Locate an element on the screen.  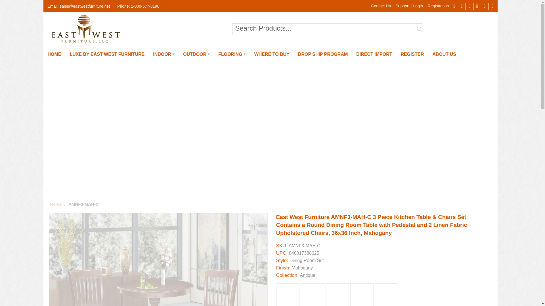
East West Furniture Main Site on Twitter is located at coordinates (462, 6).